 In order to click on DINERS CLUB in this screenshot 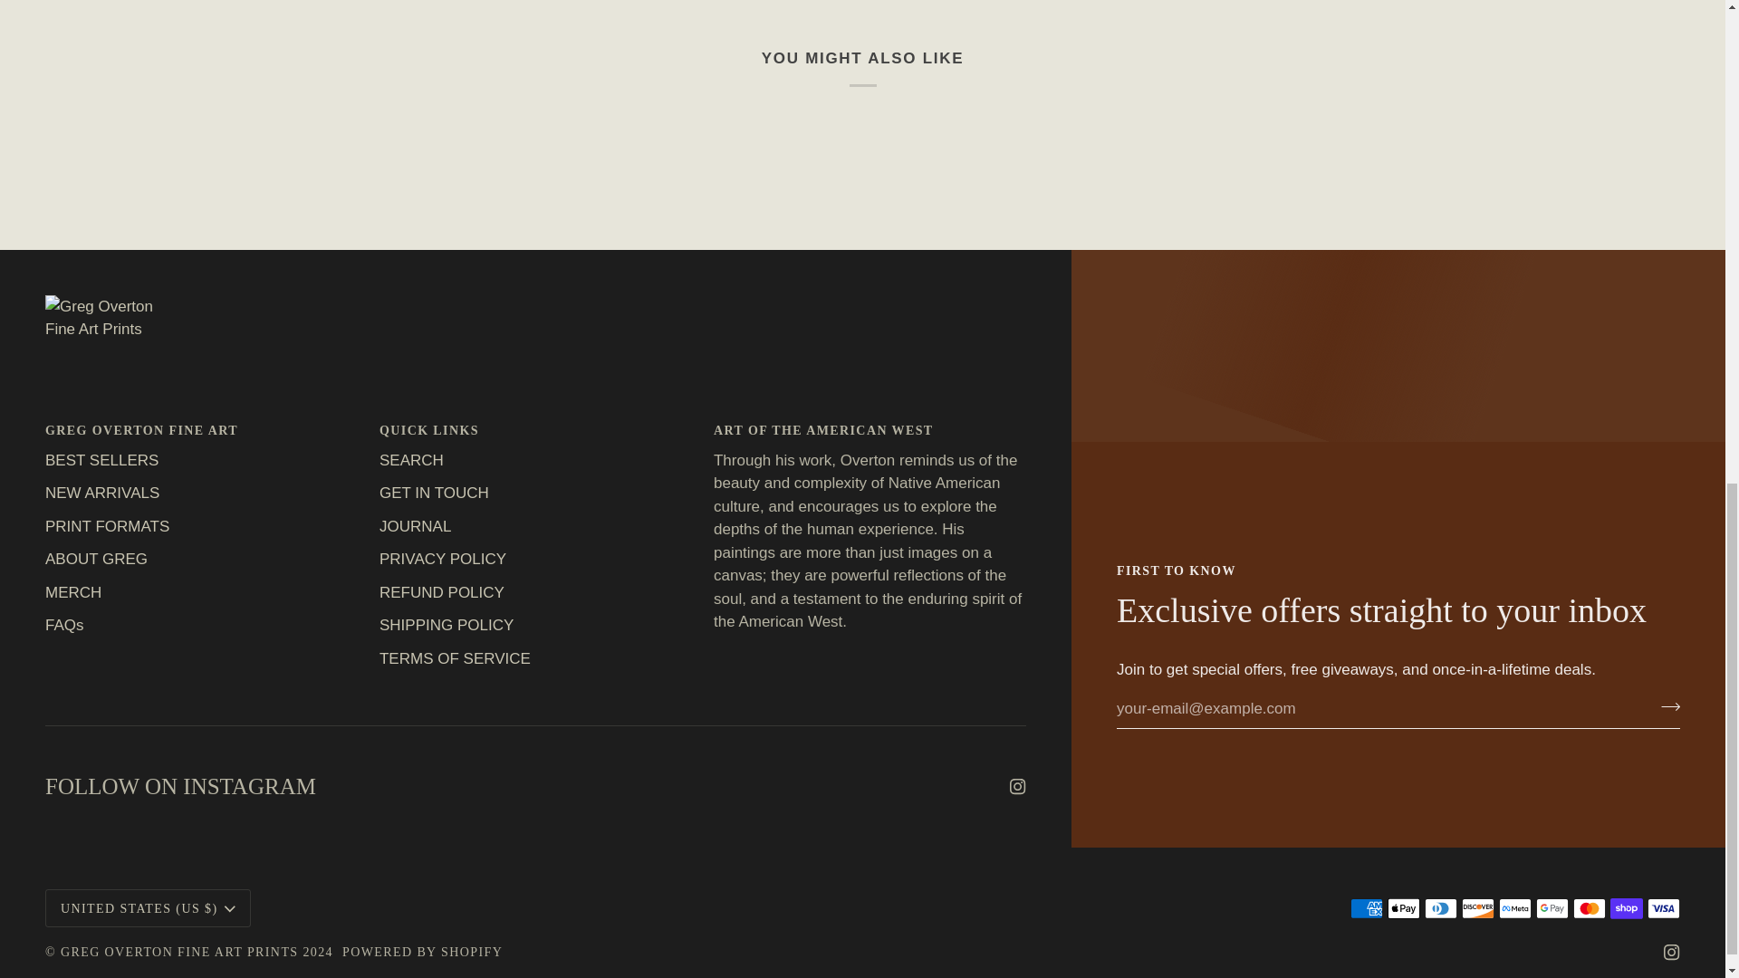, I will do `click(1440, 909)`.